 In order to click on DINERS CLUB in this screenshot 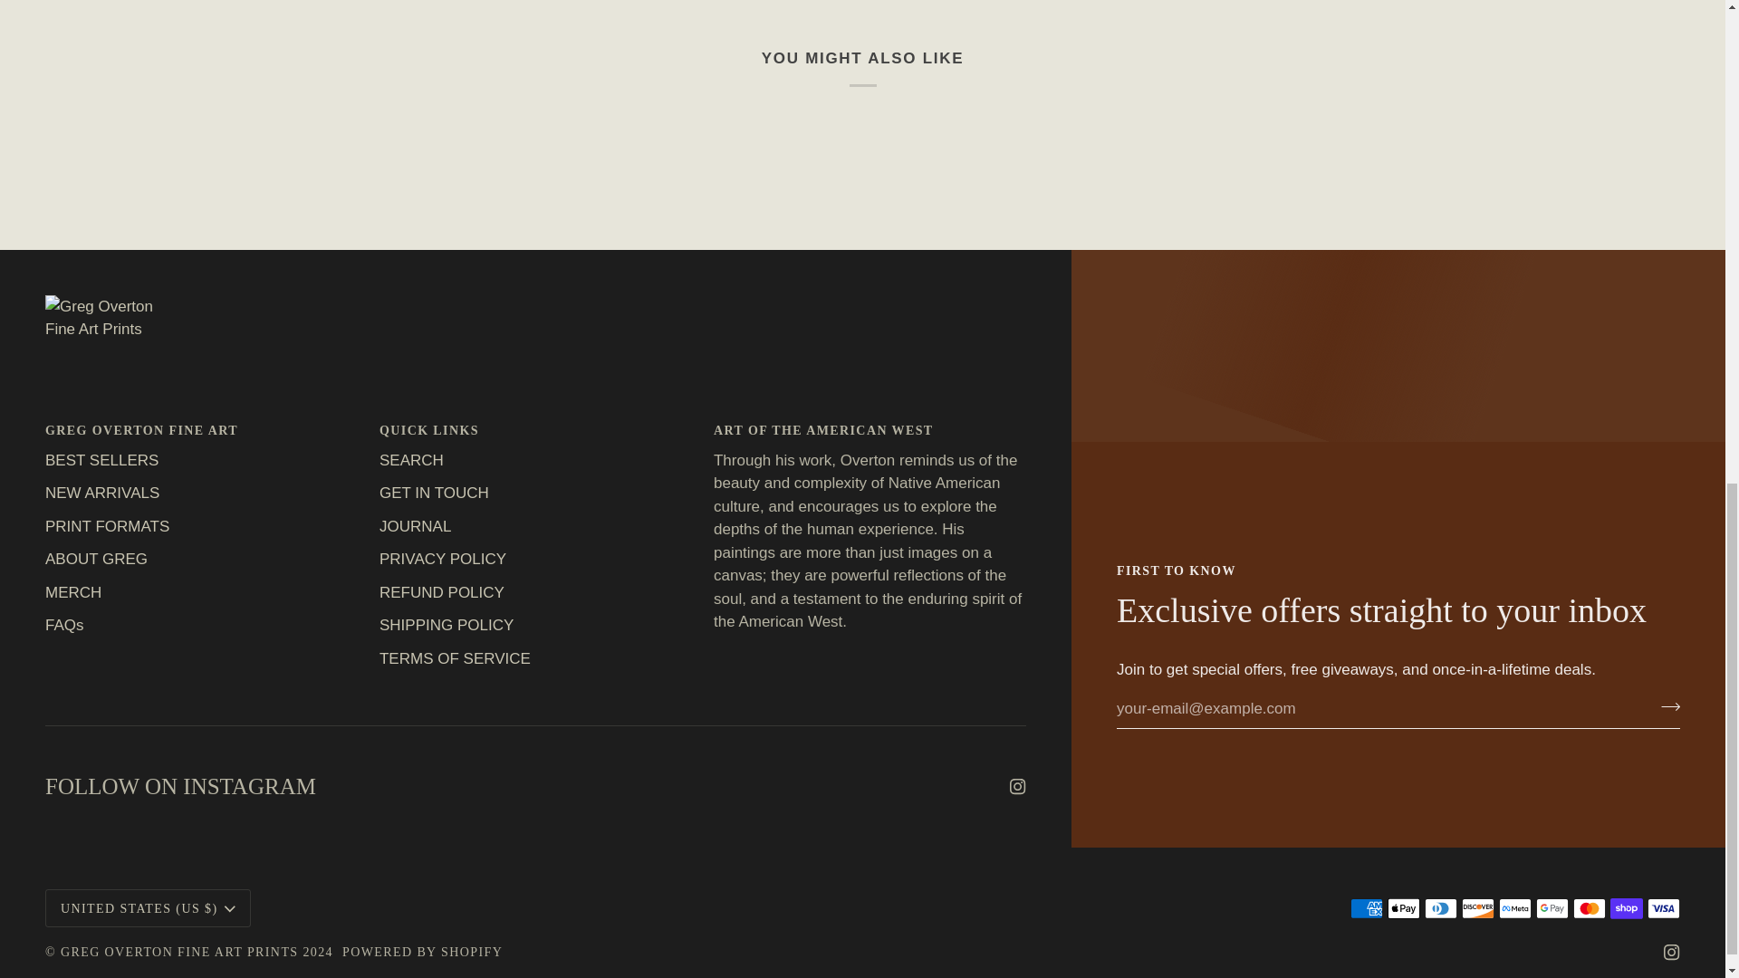, I will do `click(1440, 909)`.